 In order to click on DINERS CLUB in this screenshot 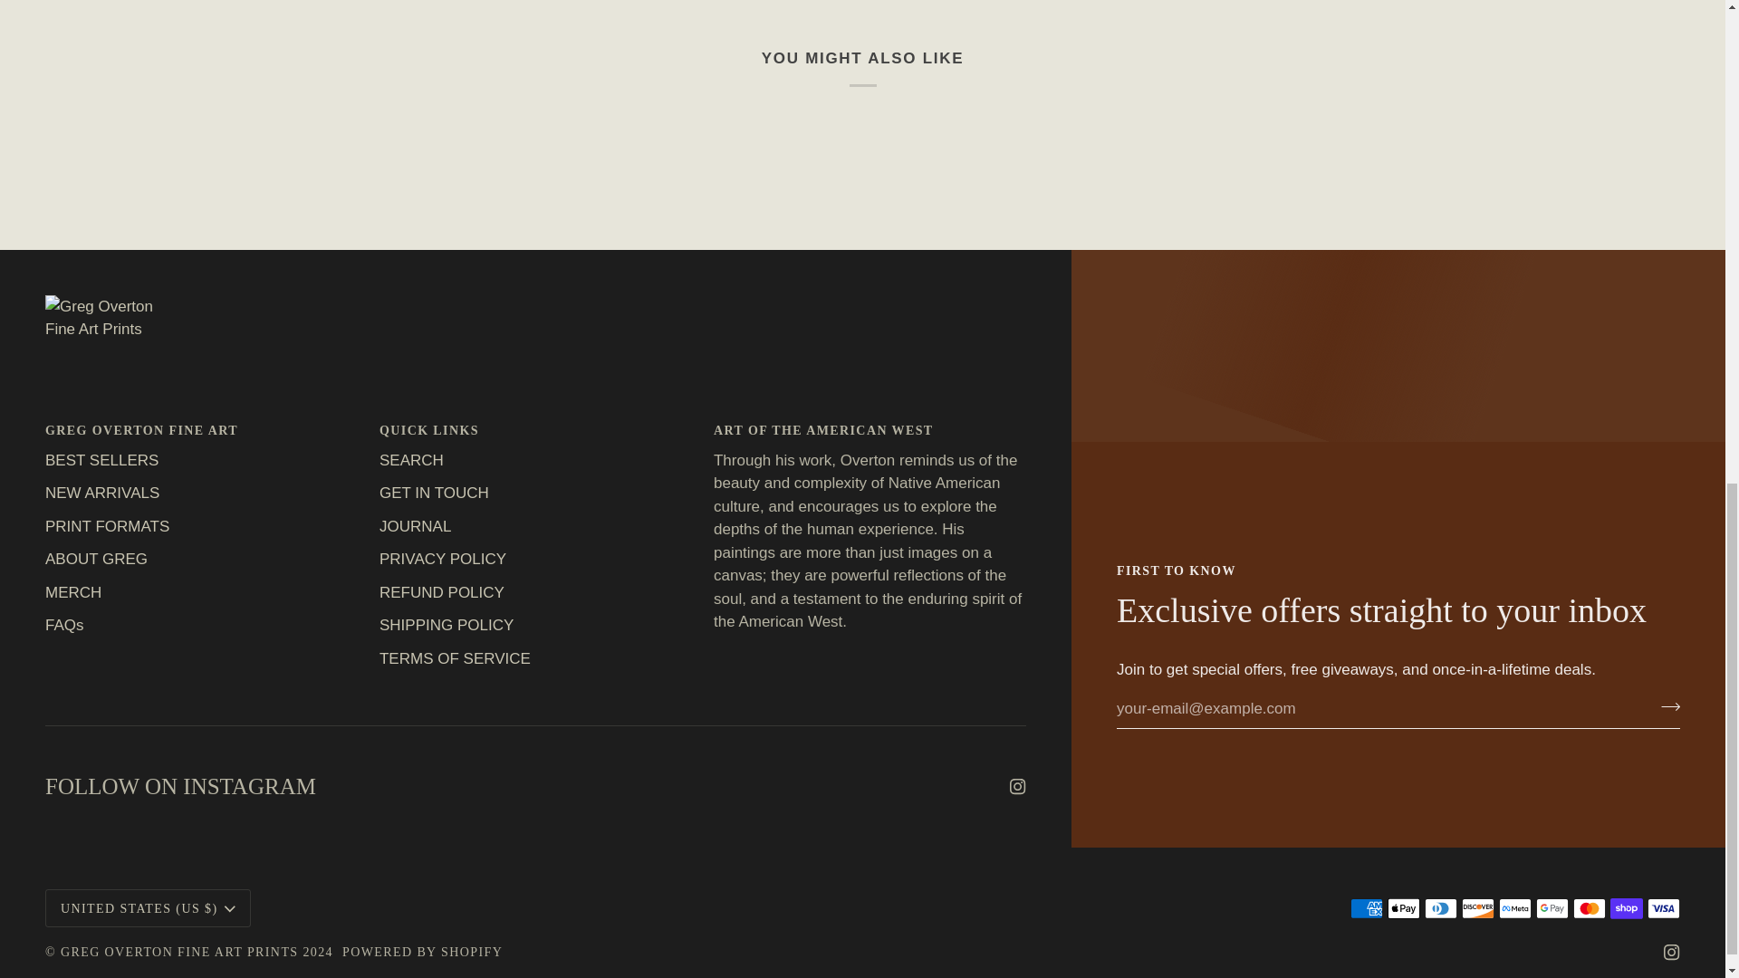, I will do `click(1440, 909)`.